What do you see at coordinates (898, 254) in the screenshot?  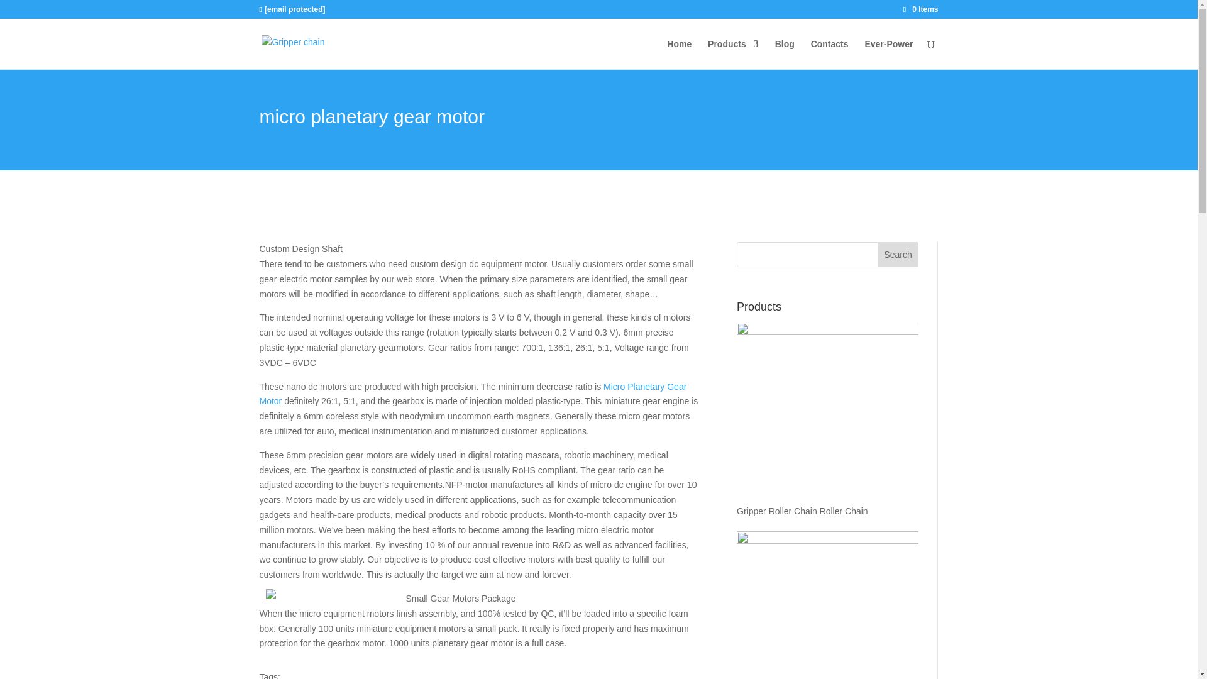 I see `Search` at bounding box center [898, 254].